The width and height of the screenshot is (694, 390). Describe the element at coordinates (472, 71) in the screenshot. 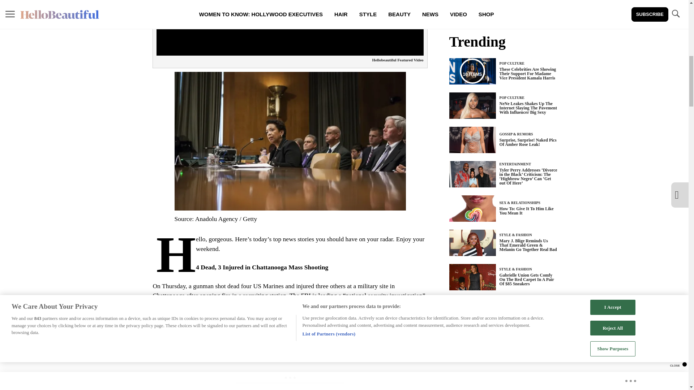

I see `Media Playlist` at that location.